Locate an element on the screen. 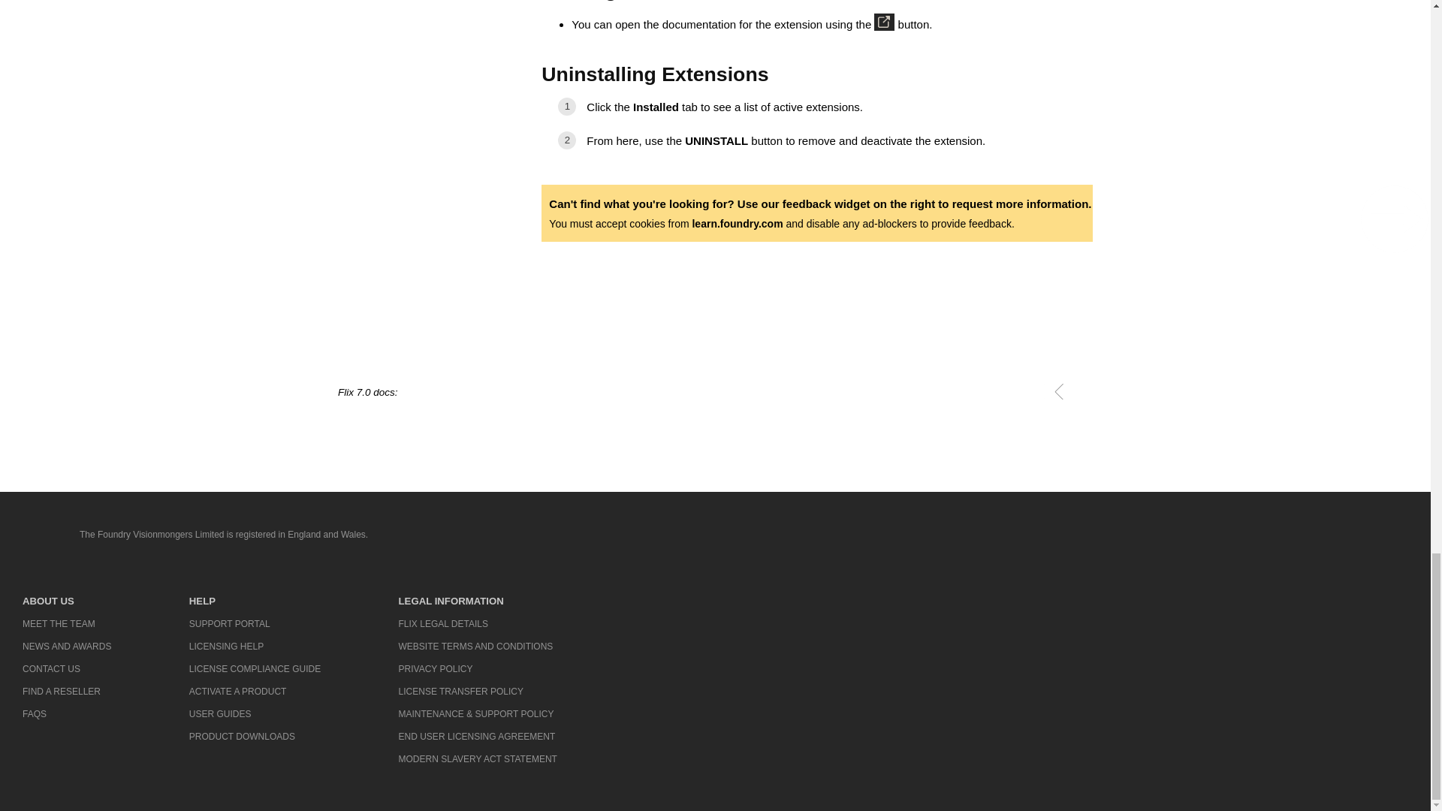 This screenshot has height=811, width=1442. MEET THE TEAM is located at coordinates (66, 623).